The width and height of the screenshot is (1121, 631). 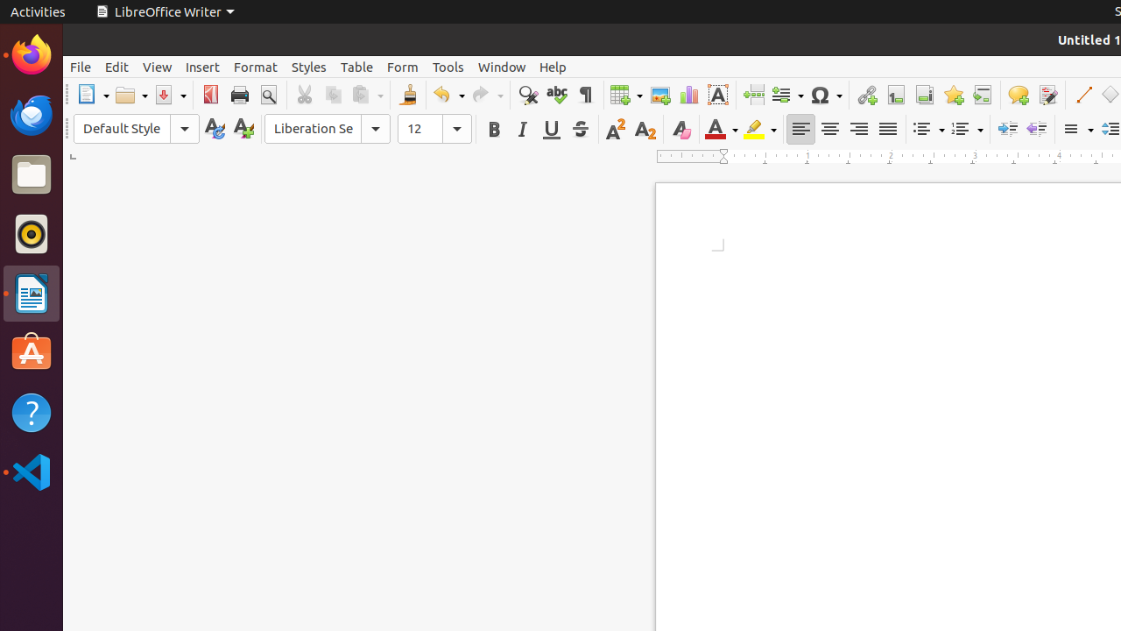 What do you see at coordinates (32, 234) in the screenshot?
I see `Rhythmbox` at bounding box center [32, 234].